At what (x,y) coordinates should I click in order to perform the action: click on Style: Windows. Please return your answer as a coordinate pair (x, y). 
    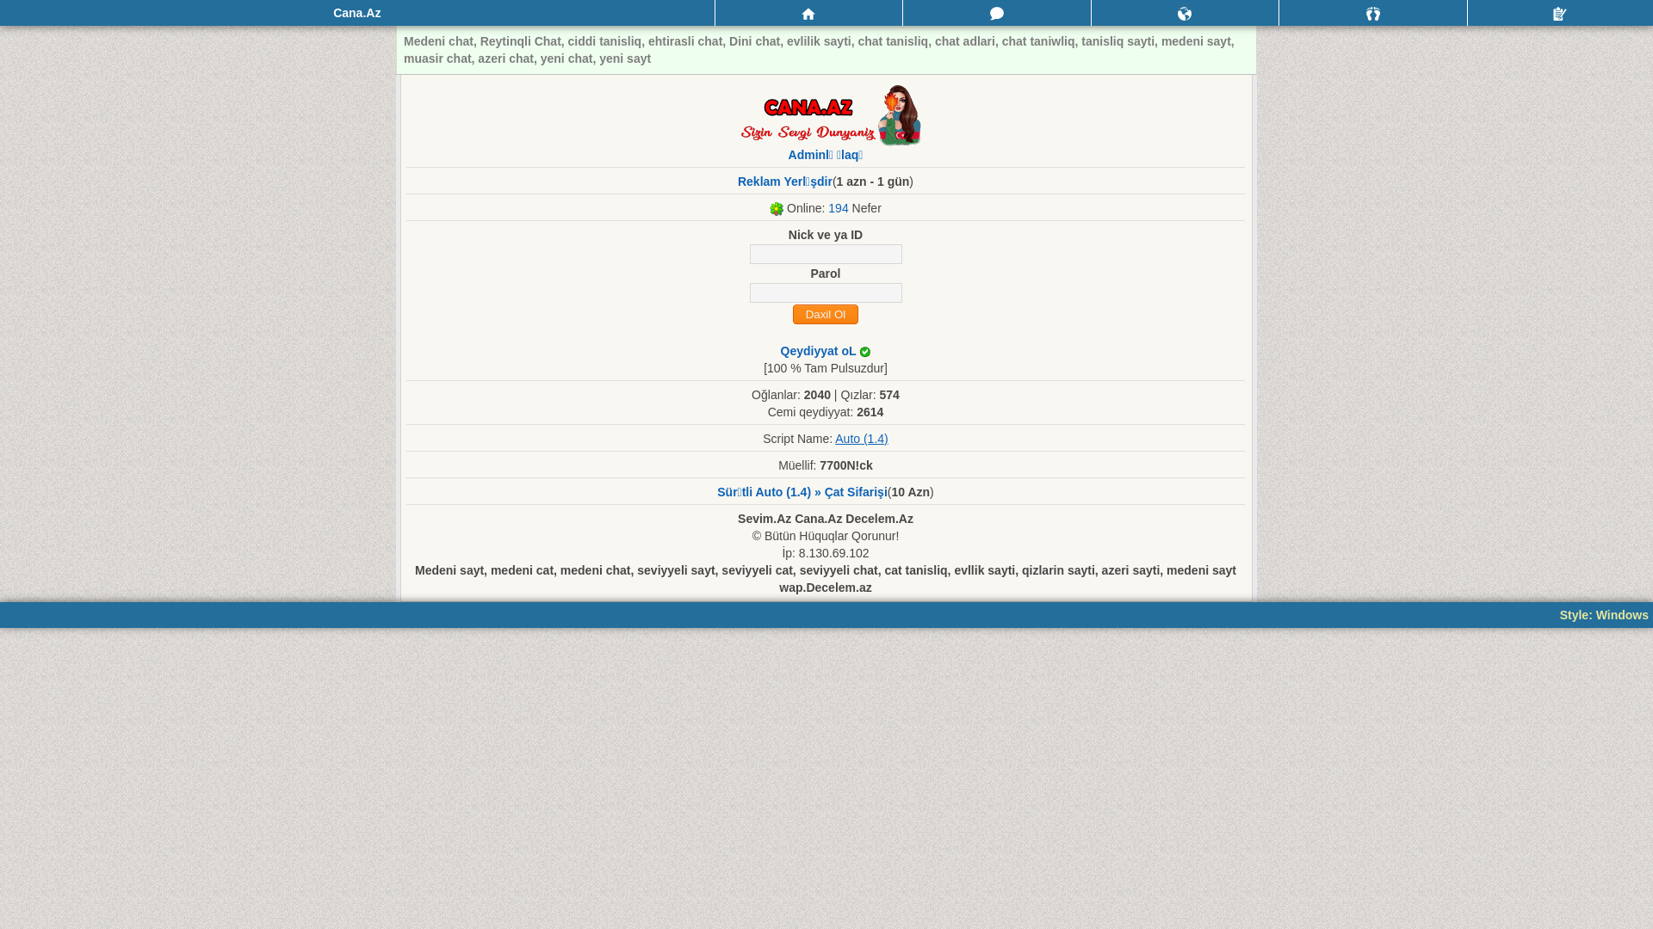
    Looking at the image, I should click on (1605, 615).